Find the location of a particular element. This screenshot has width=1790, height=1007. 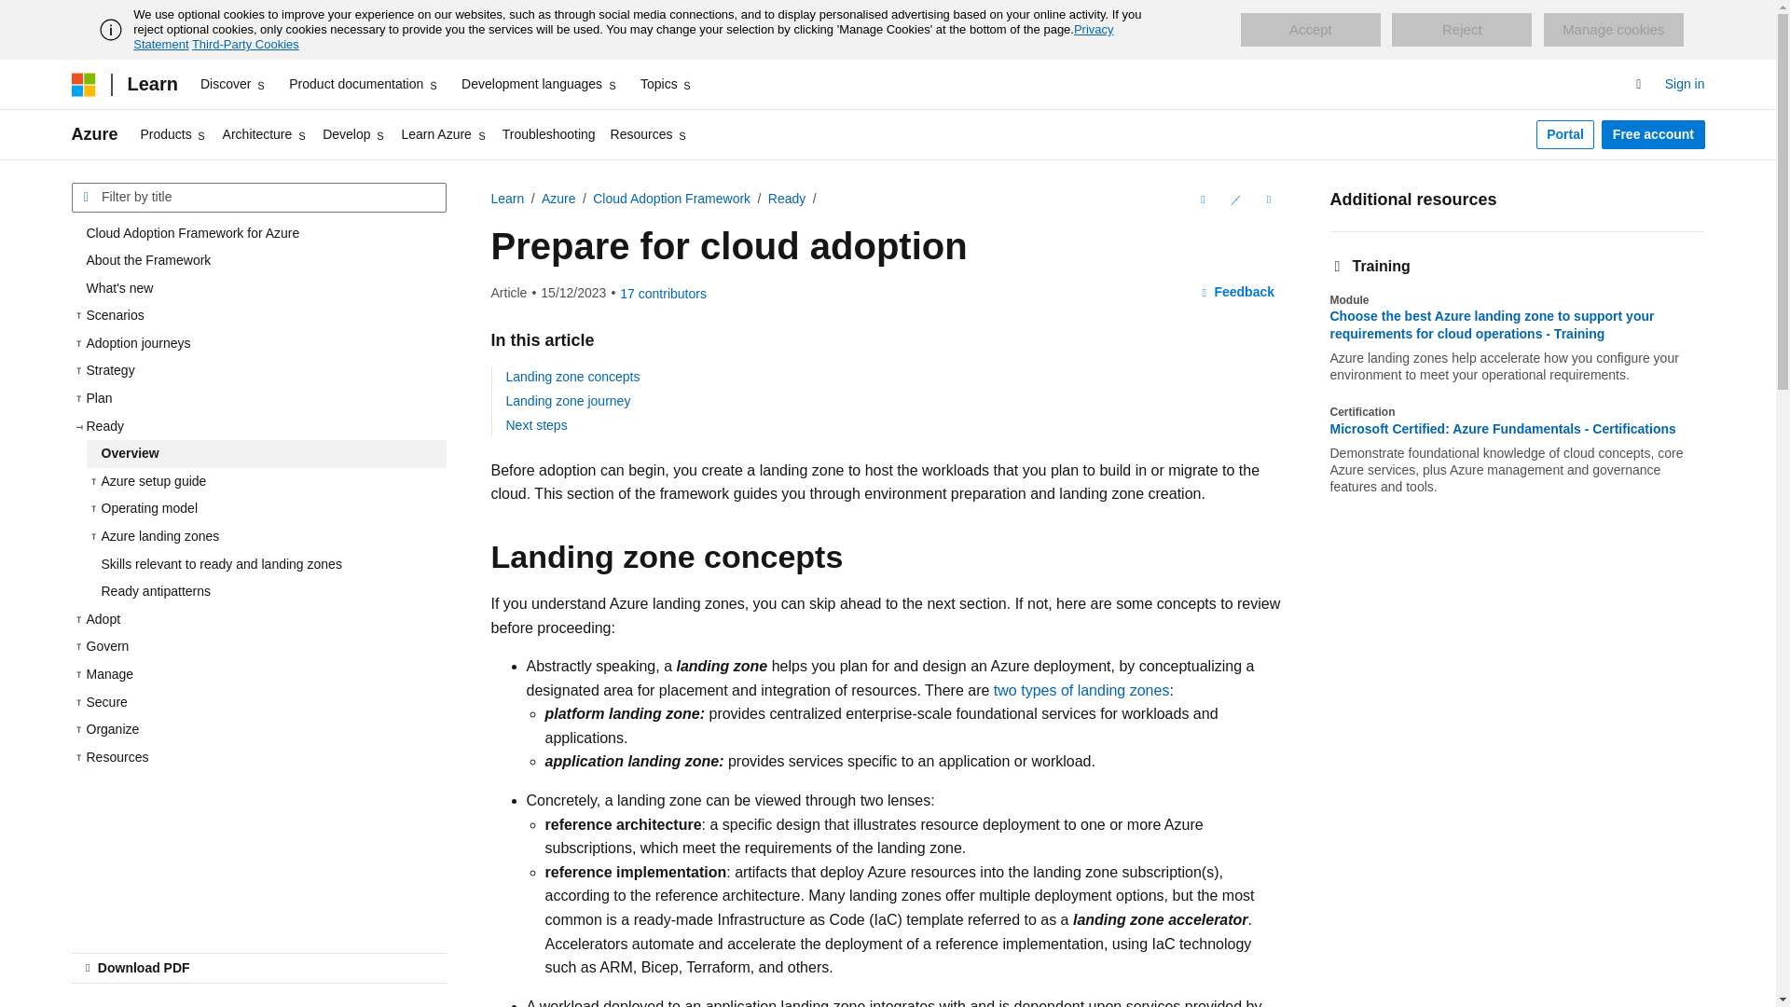

View all contributors is located at coordinates (663, 293).